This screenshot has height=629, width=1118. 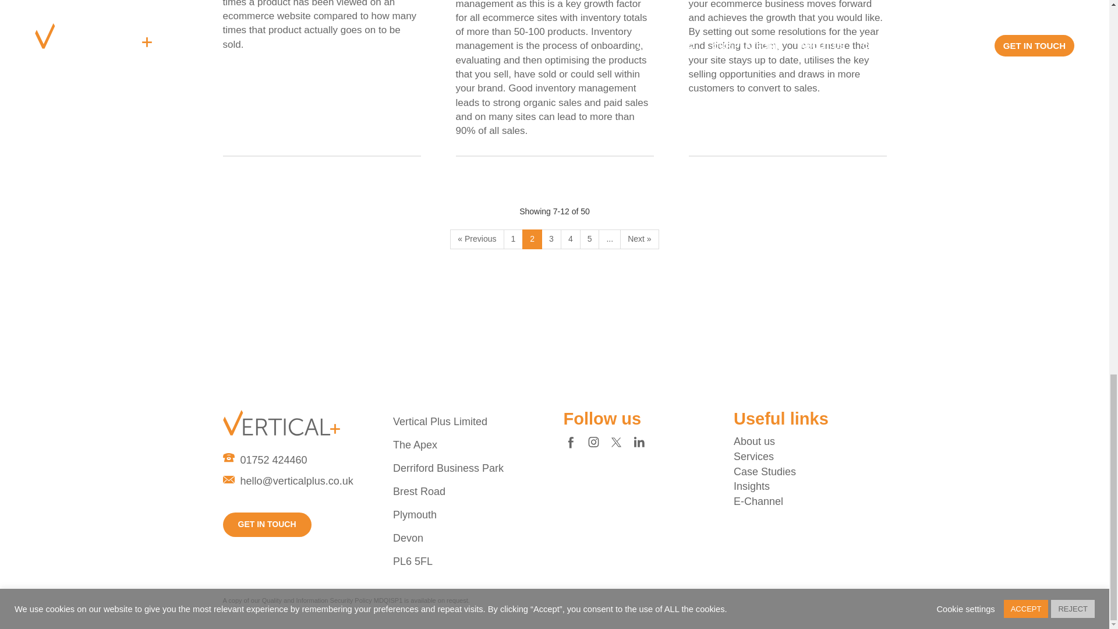 I want to click on Page 2, so click(x=532, y=239).